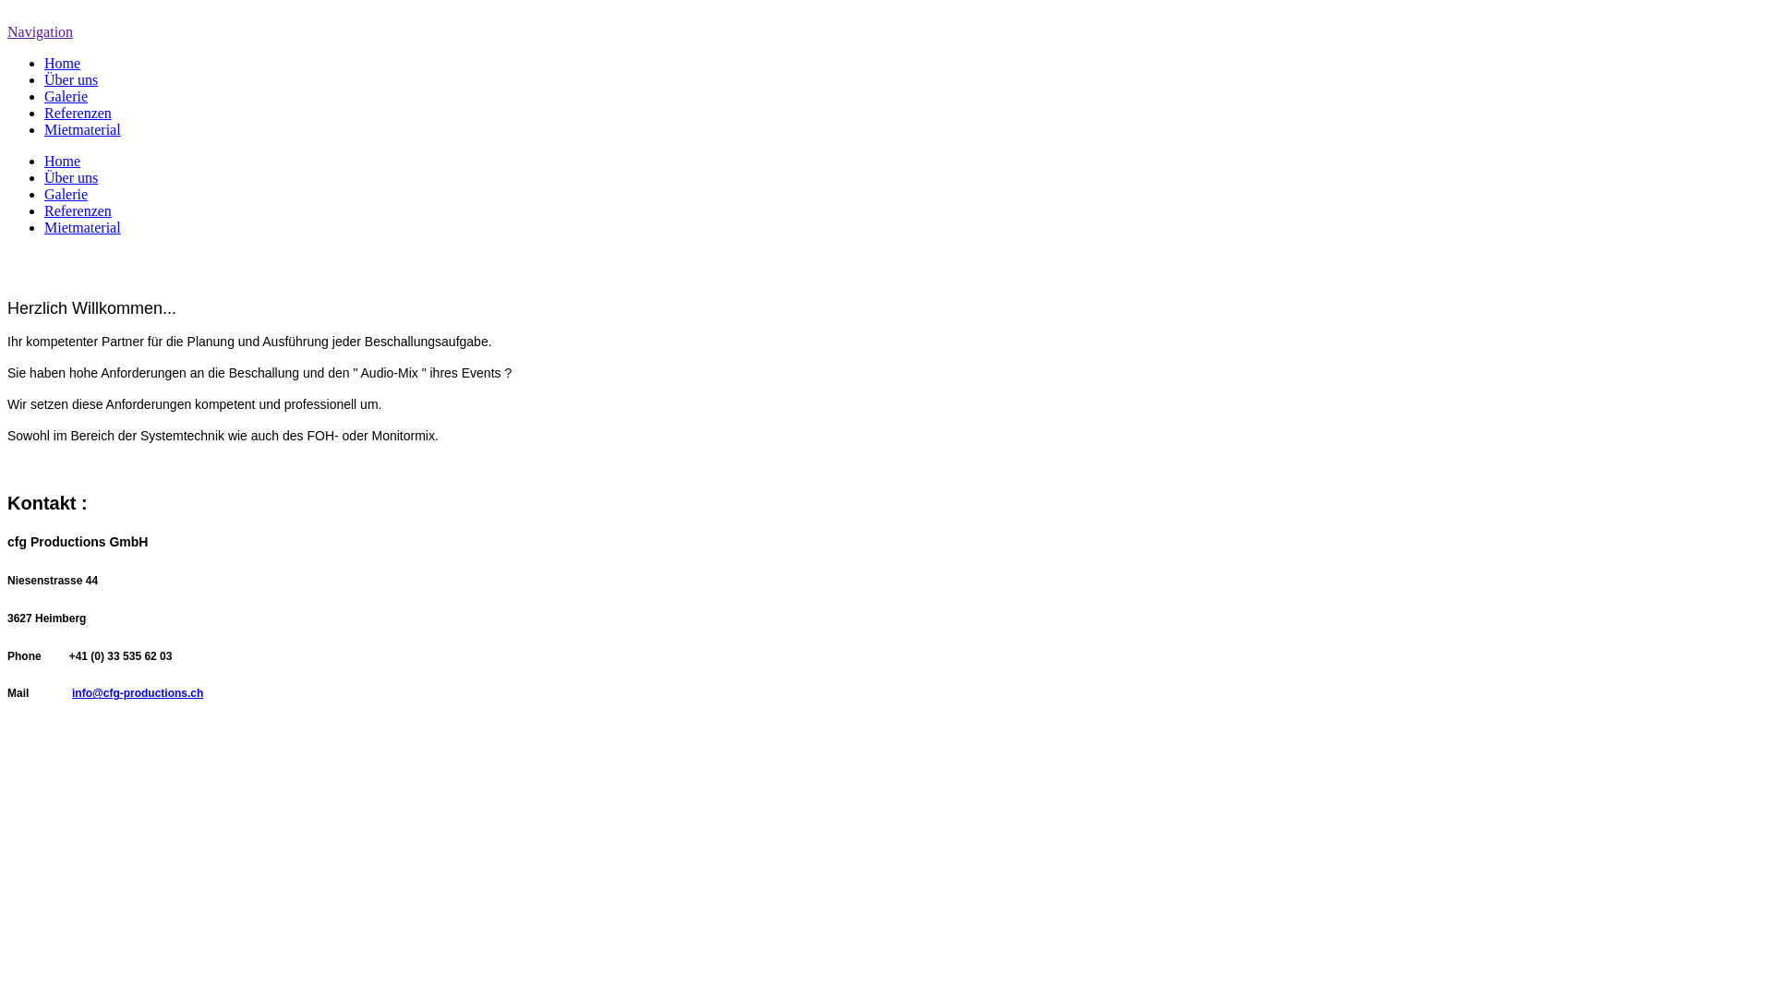 Image resolution: width=1773 pixels, height=997 pixels. What do you see at coordinates (78, 210) in the screenshot?
I see `Referenzen` at bounding box center [78, 210].